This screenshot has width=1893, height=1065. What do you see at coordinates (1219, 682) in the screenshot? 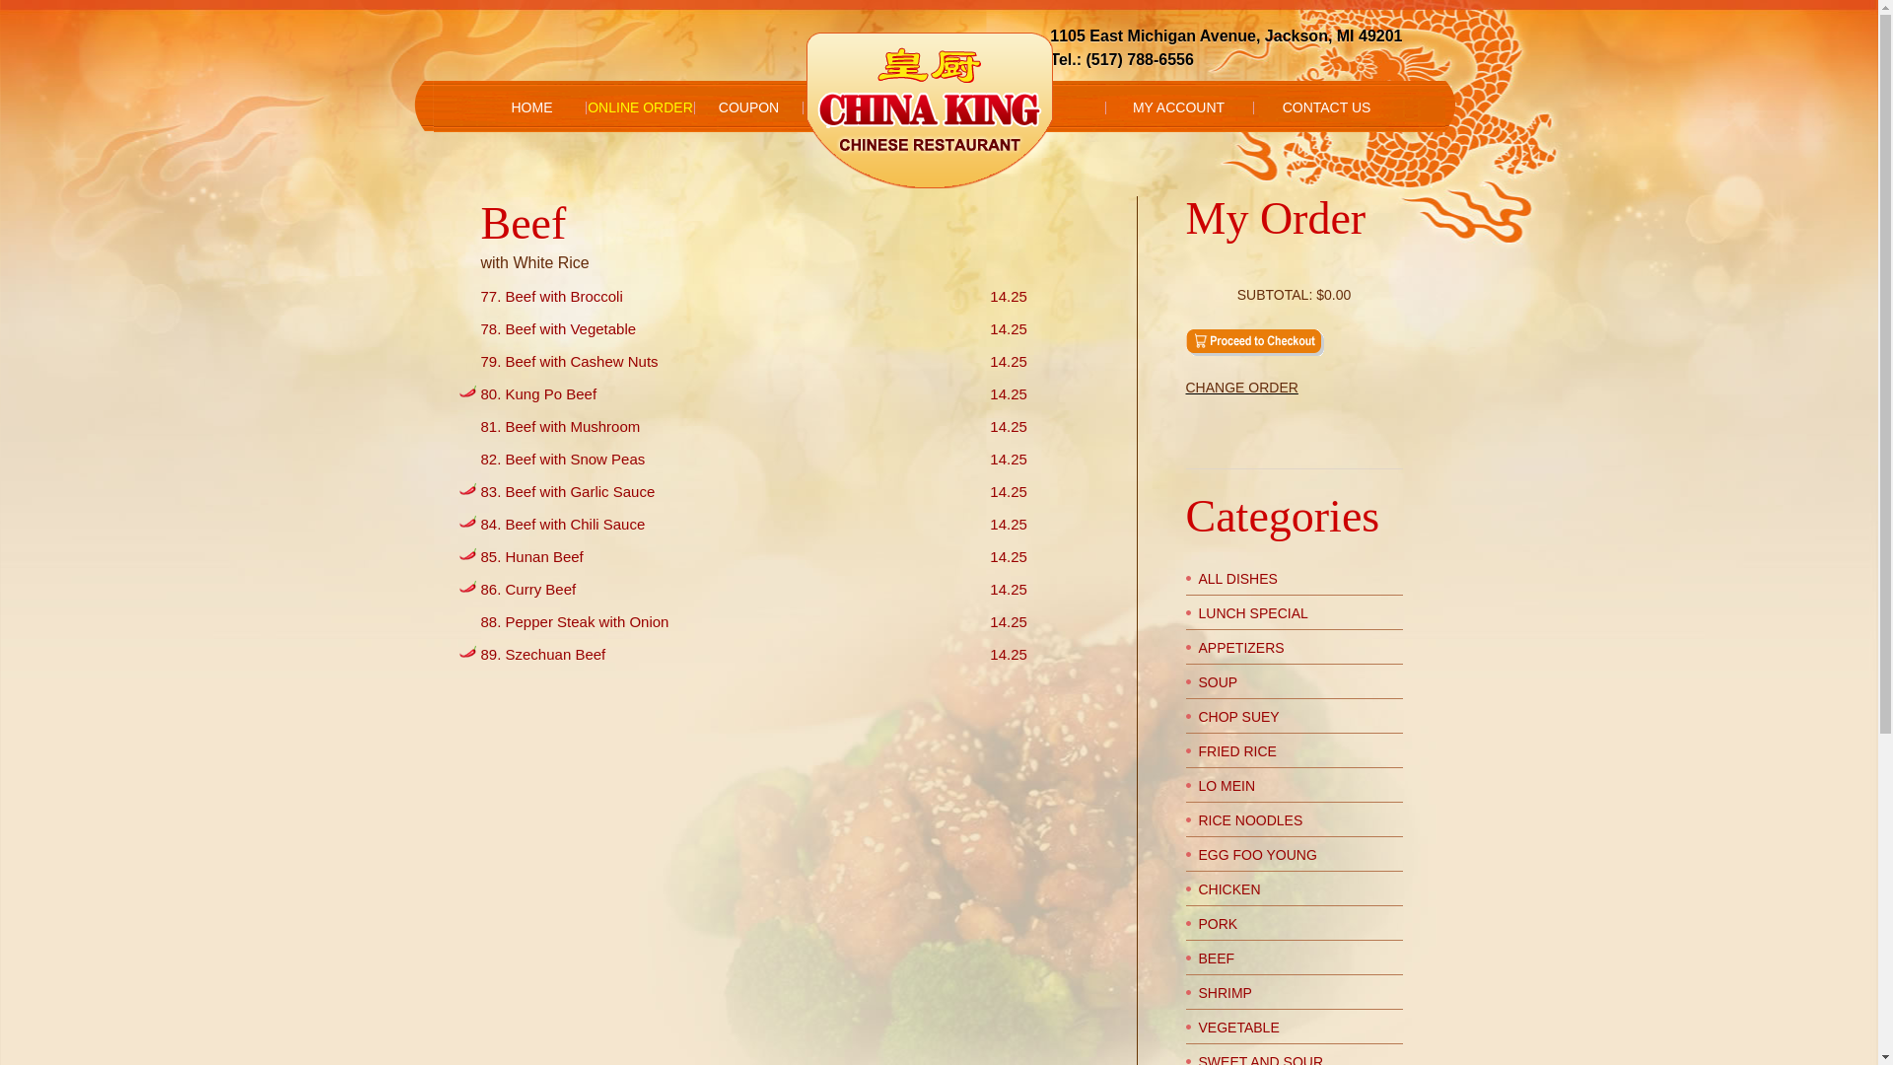
I see `SOUP` at bounding box center [1219, 682].